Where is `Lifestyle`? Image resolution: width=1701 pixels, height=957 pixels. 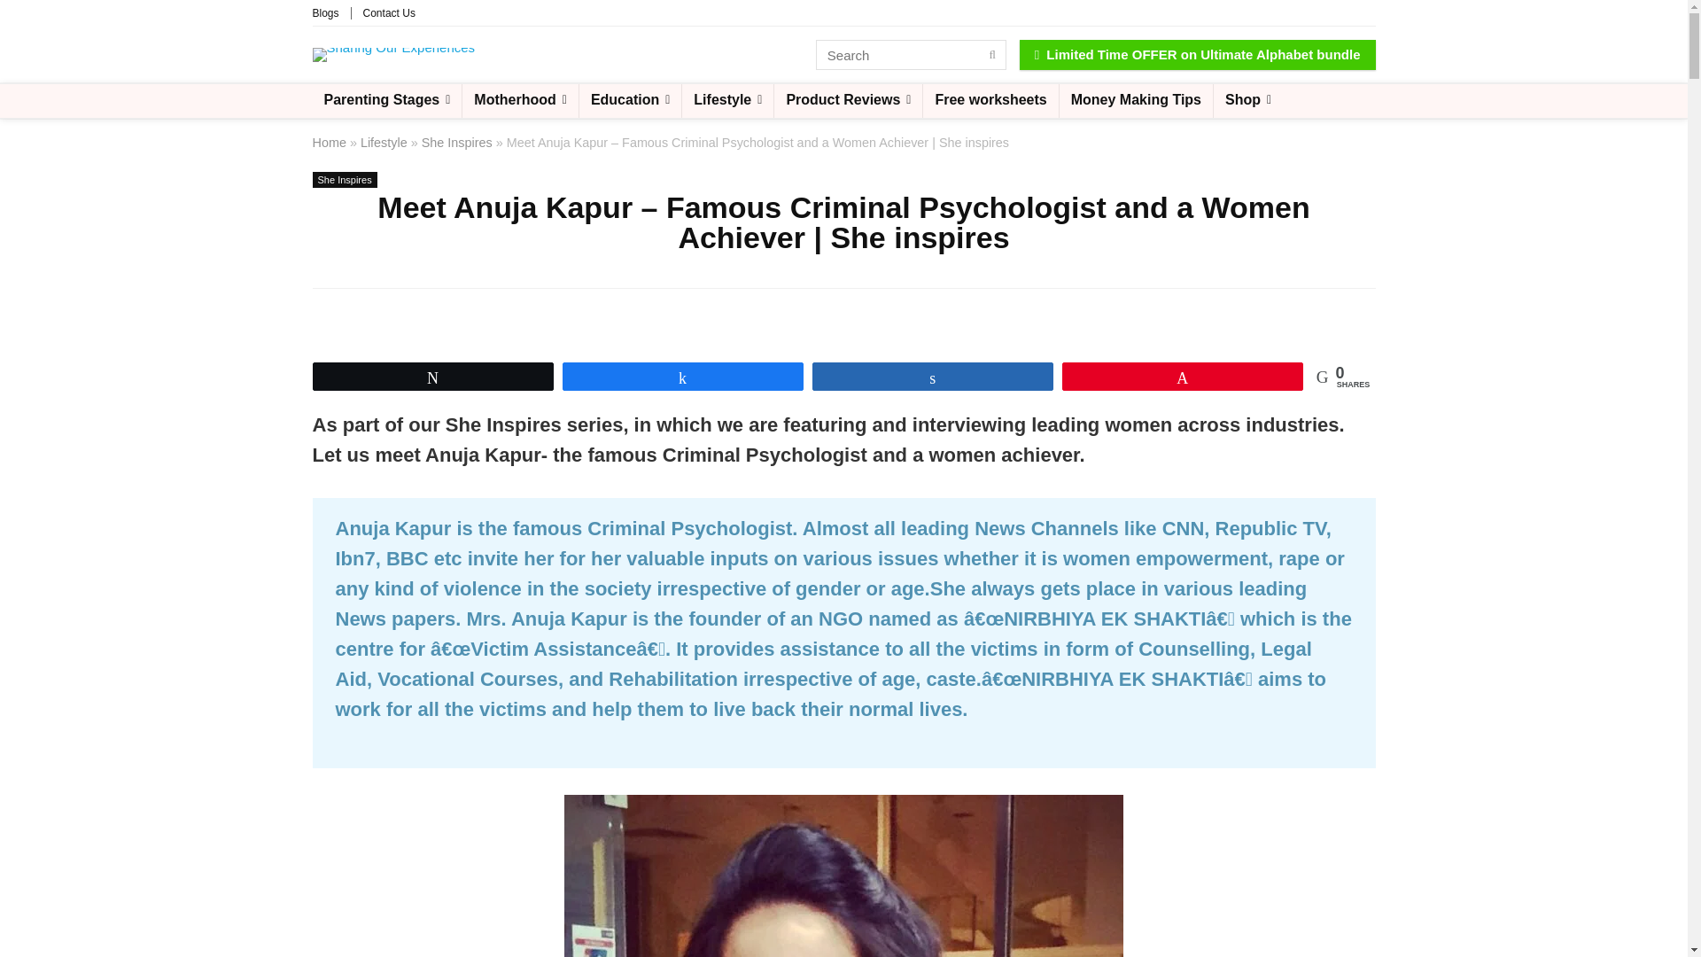
Lifestyle is located at coordinates (727, 101).